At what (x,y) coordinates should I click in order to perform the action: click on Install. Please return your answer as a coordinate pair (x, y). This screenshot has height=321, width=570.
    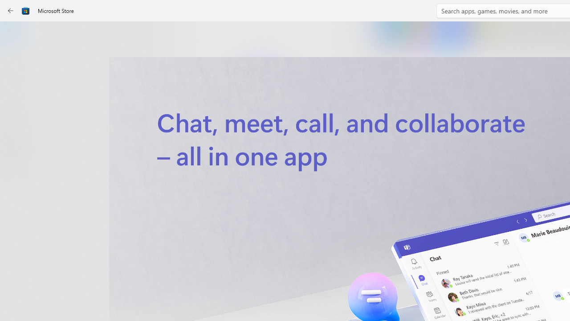
    Looking at the image, I should click on (261, 191).